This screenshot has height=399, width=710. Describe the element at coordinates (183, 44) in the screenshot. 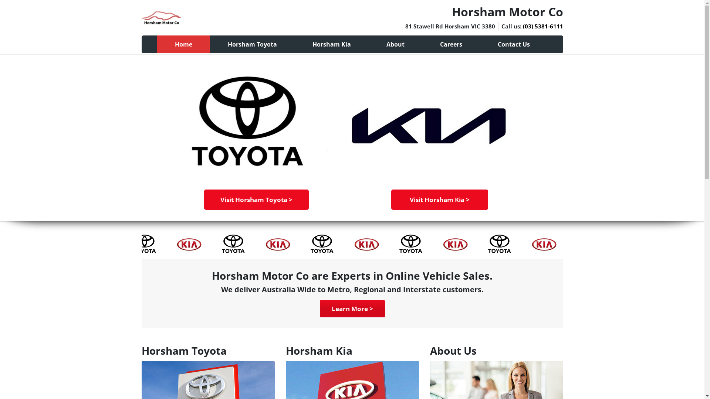

I see `Home` at that location.